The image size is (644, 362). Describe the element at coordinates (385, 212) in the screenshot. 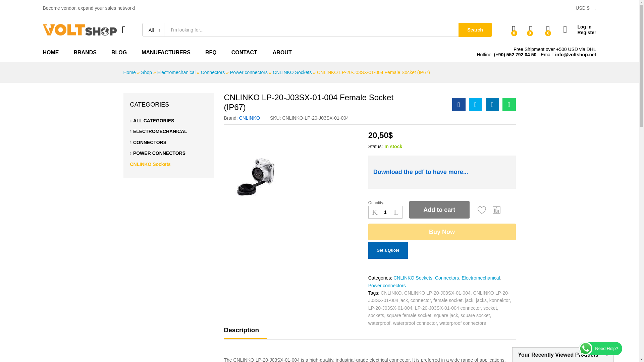

I see `Qty` at that location.